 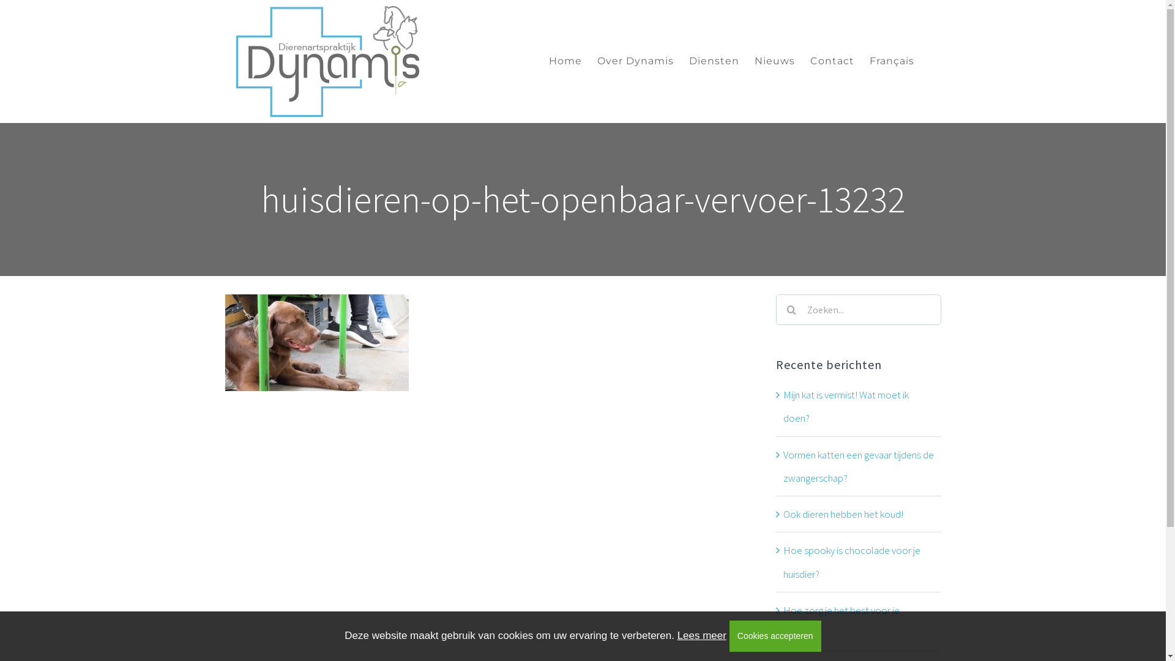 What do you see at coordinates (714, 61) in the screenshot?
I see `Diensten` at bounding box center [714, 61].